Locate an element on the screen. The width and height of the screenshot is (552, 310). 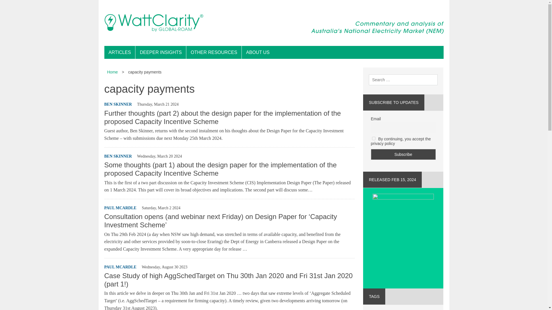
PAUL MCARDLE is located at coordinates (120, 208).